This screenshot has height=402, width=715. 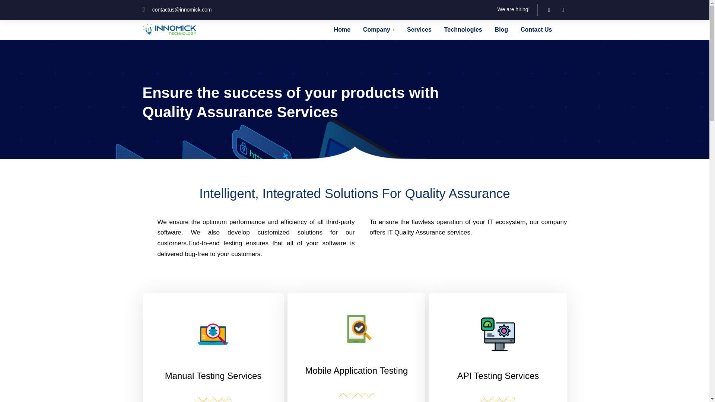 What do you see at coordinates (419, 29) in the screenshot?
I see `Services` at bounding box center [419, 29].